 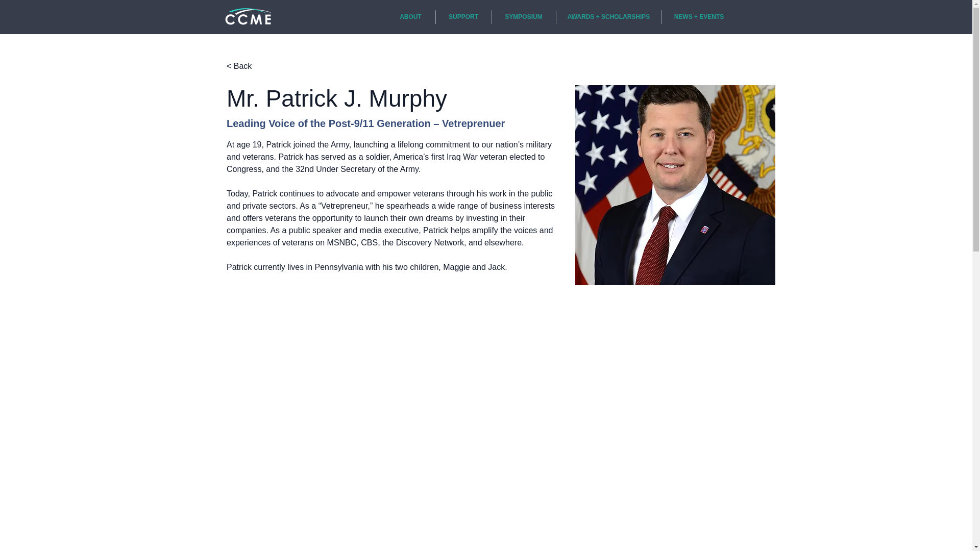 I want to click on patrick-murphy.jfif, so click(x=675, y=185).